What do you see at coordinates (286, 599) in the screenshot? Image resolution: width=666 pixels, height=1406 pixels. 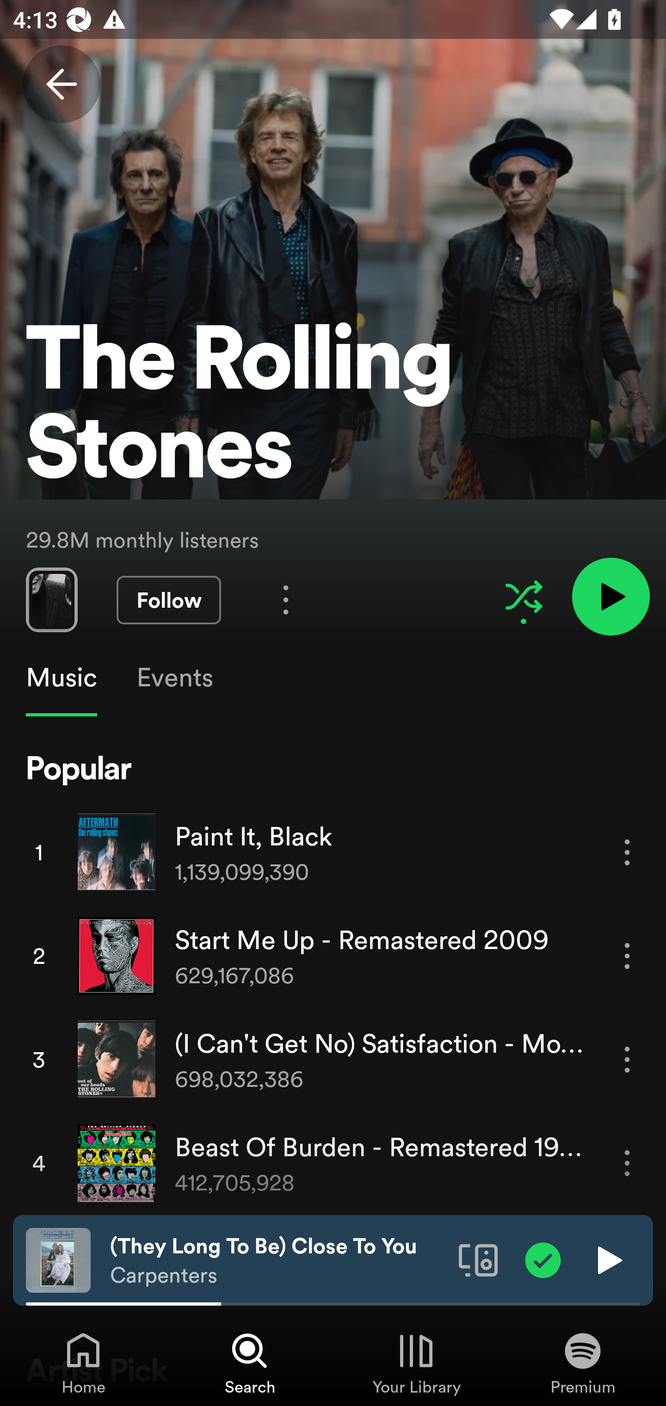 I see `More options for artist The Rolling Stones` at bounding box center [286, 599].